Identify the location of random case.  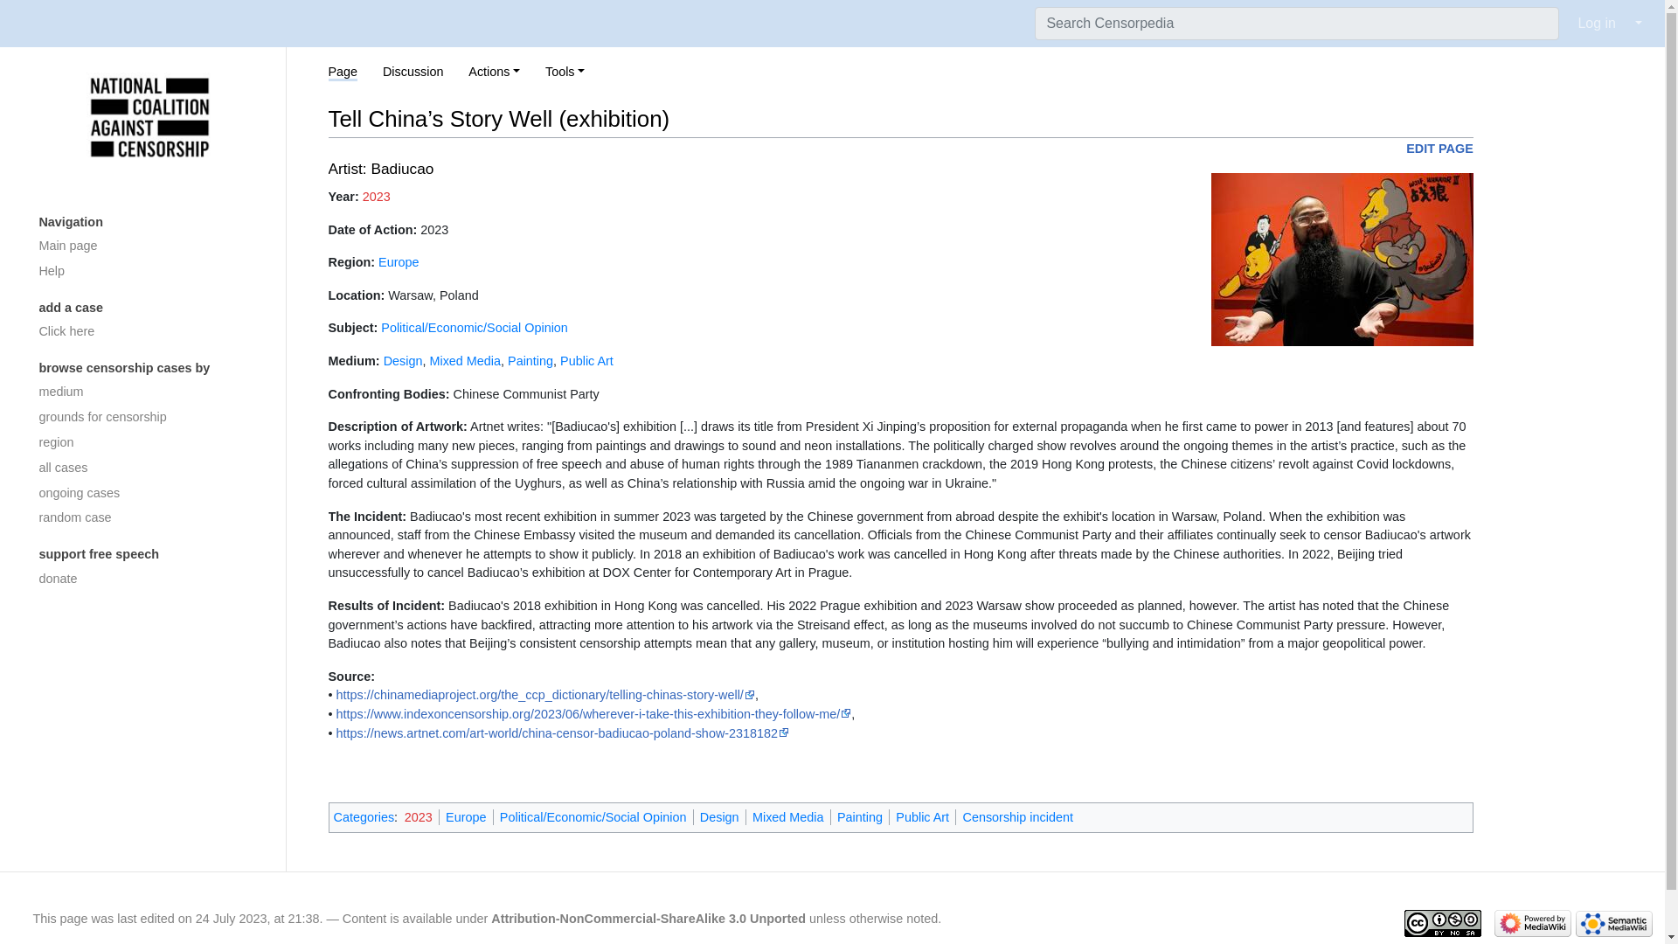
(149, 517).